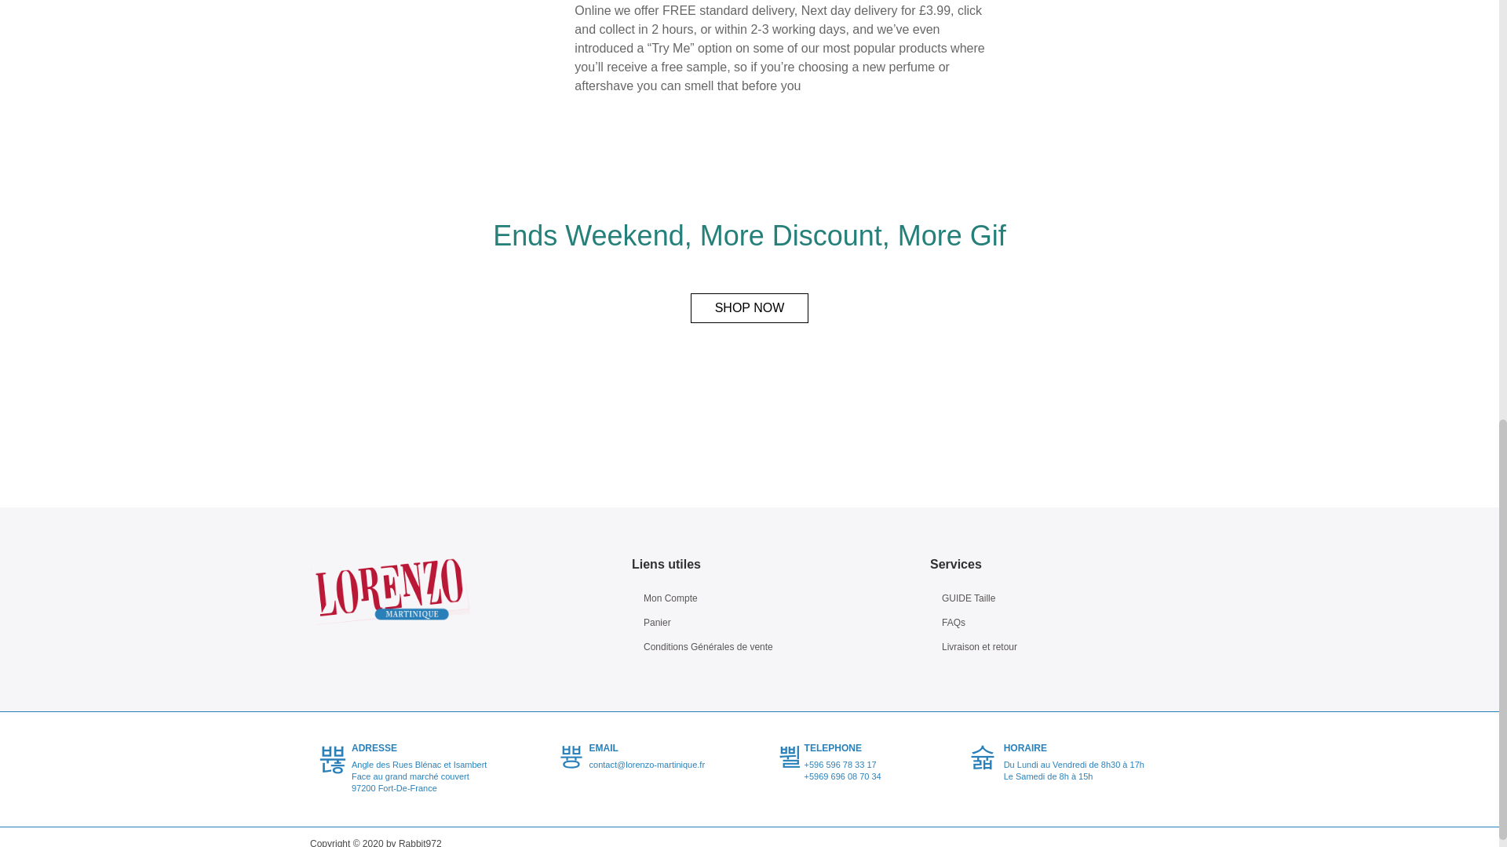 Image resolution: width=1507 pixels, height=847 pixels. Describe the element at coordinates (1052, 598) in the screenshot. I see `GUIDE Taille` at that location.